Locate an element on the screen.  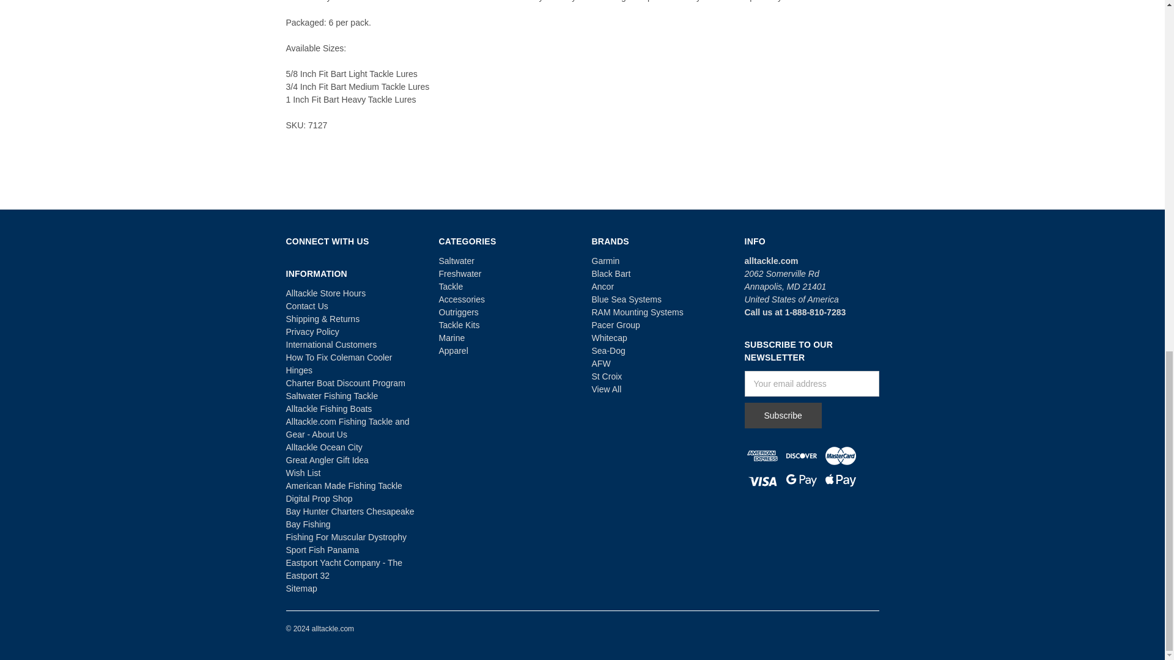
Subscribe is located at coordinates (783, 415).